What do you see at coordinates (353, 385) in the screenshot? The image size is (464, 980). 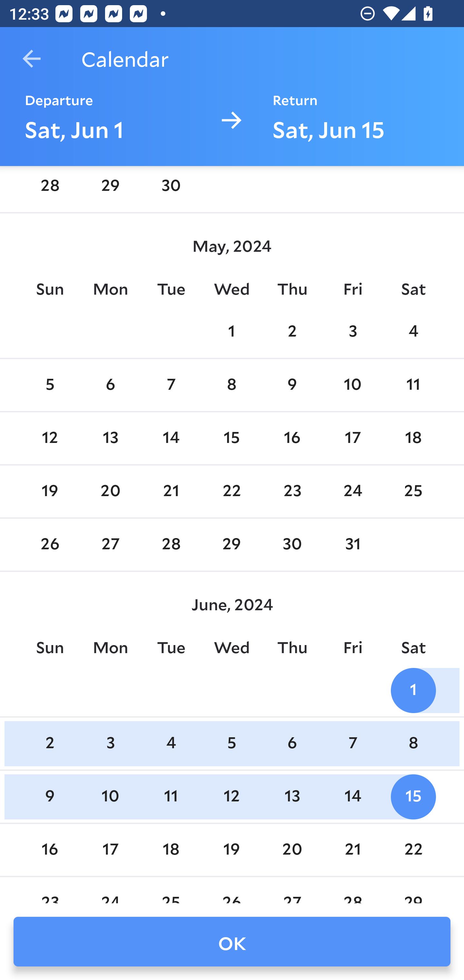 I see `10` at bounding box center [353, 385].